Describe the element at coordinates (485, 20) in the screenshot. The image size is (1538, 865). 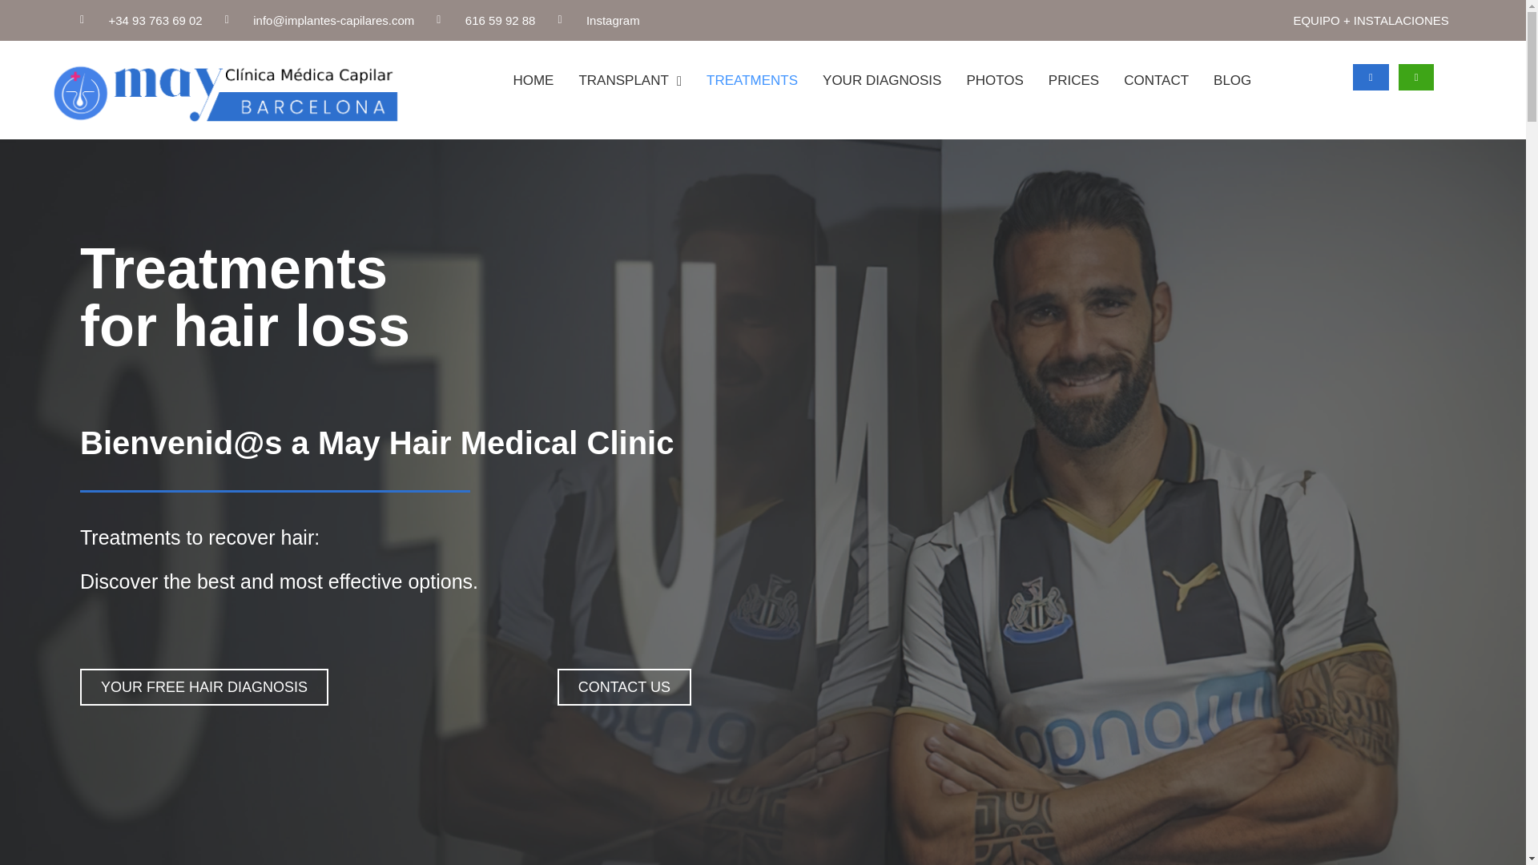
I see `616 59 92 88` at that location.